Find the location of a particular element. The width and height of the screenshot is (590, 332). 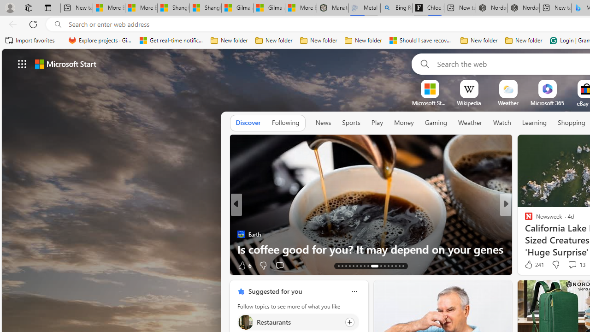

Shanghai, China weather forecast | Microsoft Weather is located at coordinates (206, 8).